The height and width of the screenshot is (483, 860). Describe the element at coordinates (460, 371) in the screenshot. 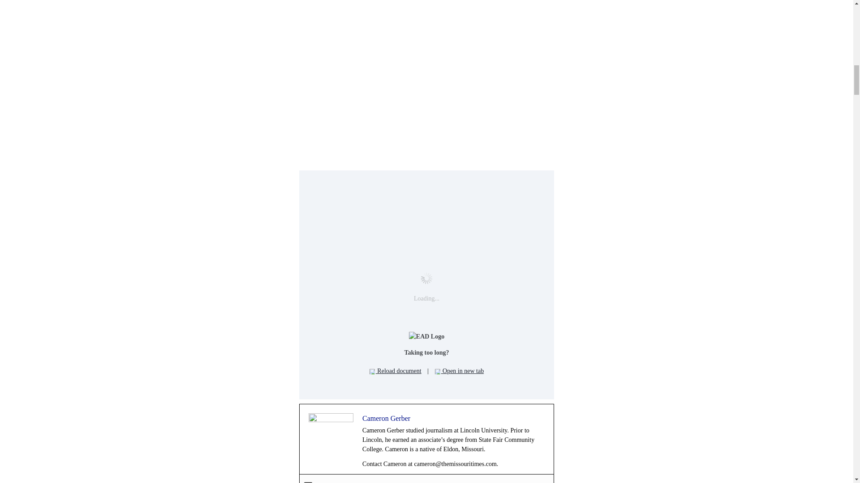

I see `Open in new tab` at that location.